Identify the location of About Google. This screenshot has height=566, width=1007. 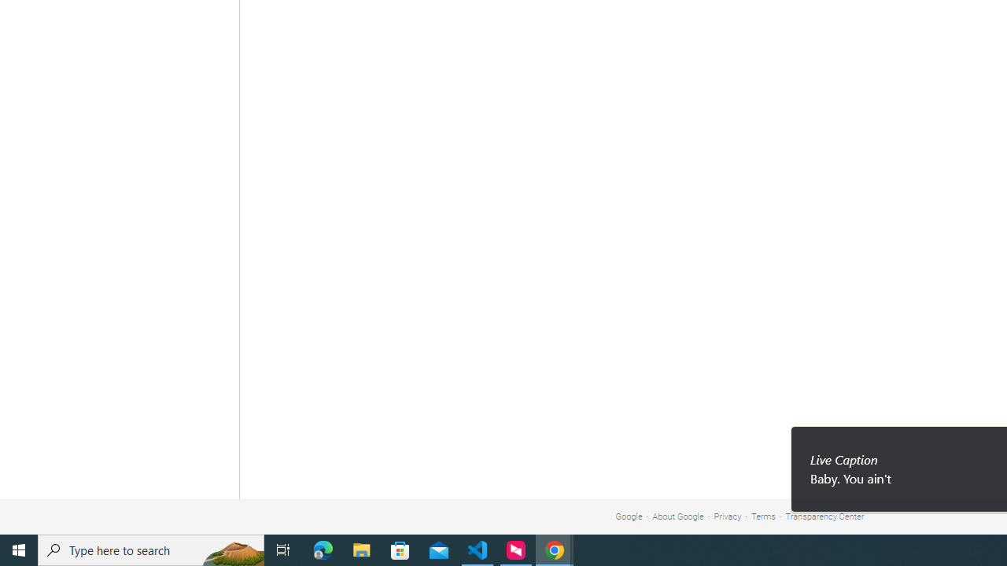
(678, 516).